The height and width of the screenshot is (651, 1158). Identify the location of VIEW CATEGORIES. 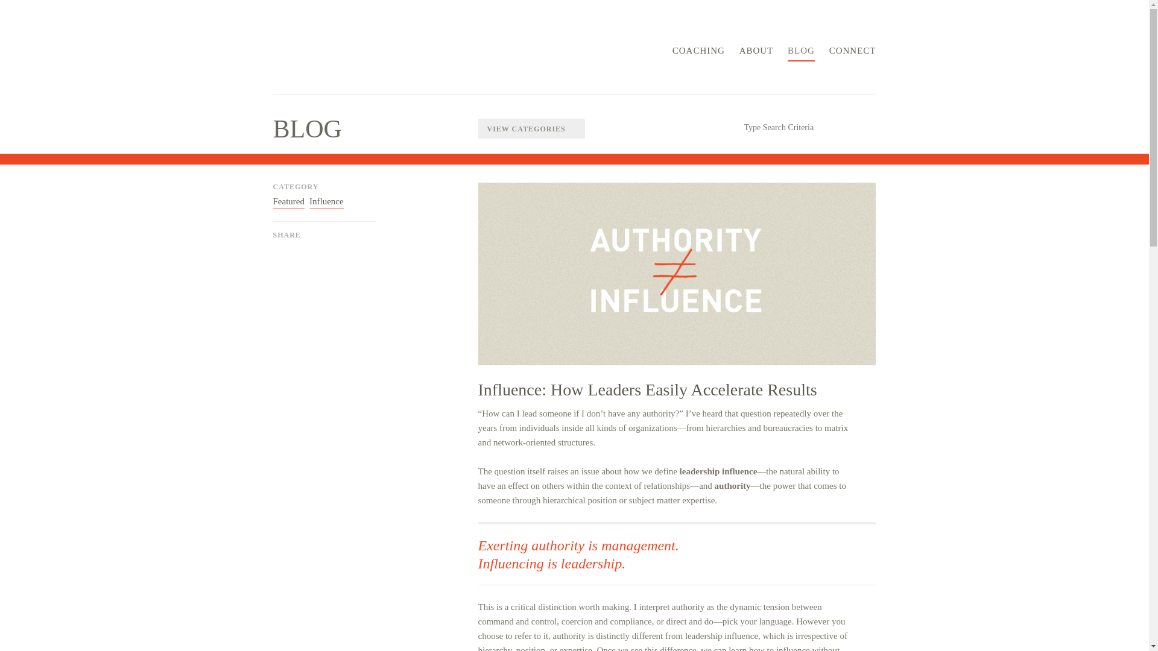
(531, 128).